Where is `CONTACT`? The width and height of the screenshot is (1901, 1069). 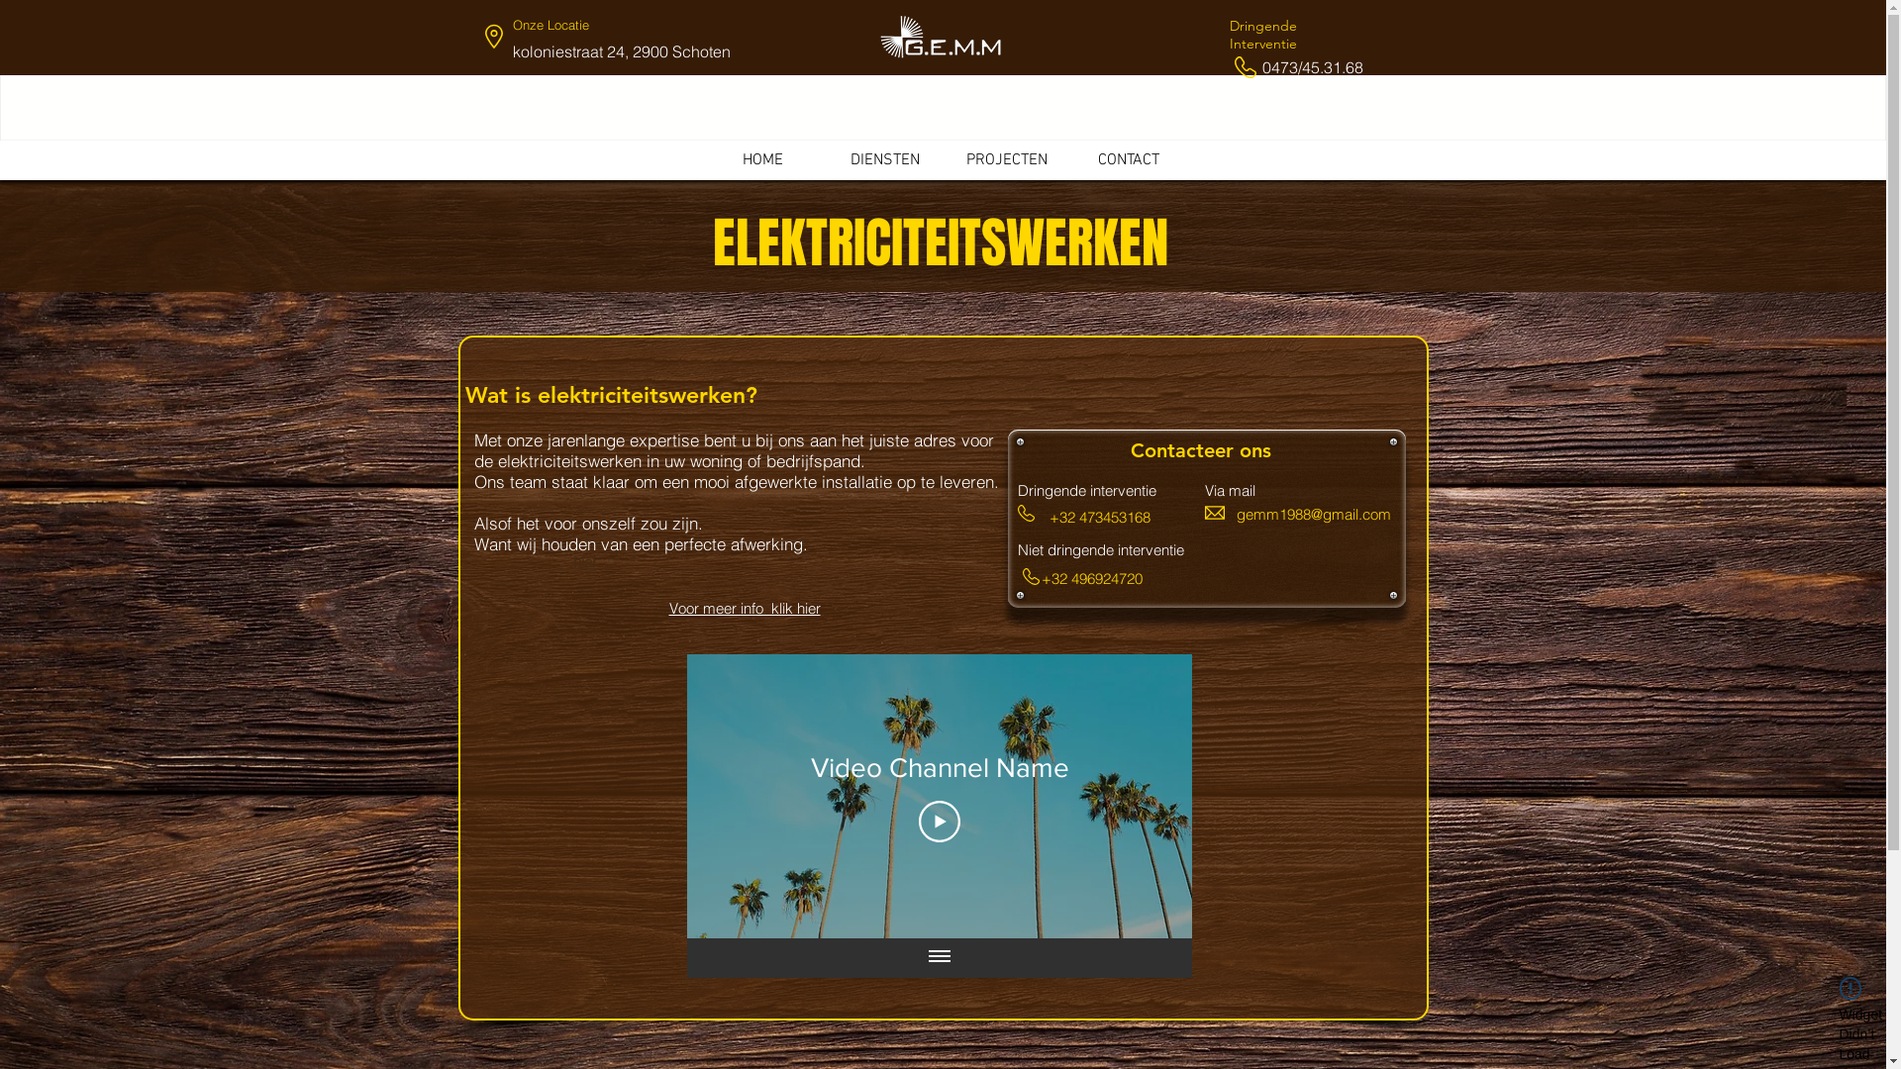 CONTACT is located at coordinates (1128, 160).